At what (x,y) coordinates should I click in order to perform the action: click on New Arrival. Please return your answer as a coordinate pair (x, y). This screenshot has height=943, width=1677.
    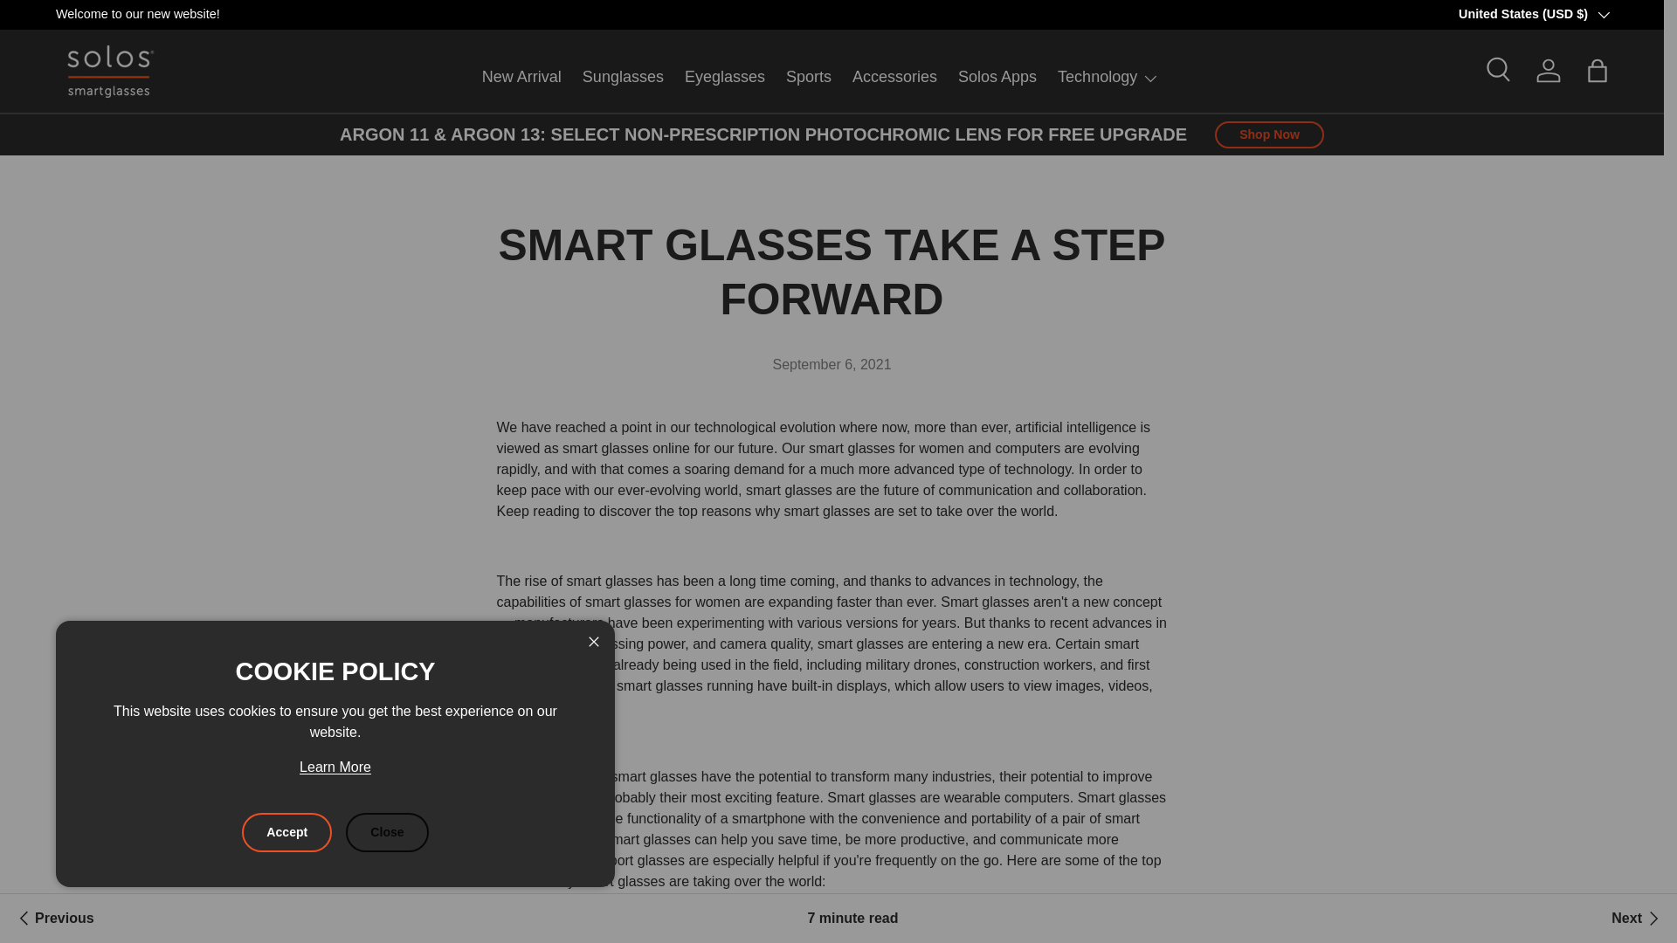
    Looking at the image, I should click on (522, 78).